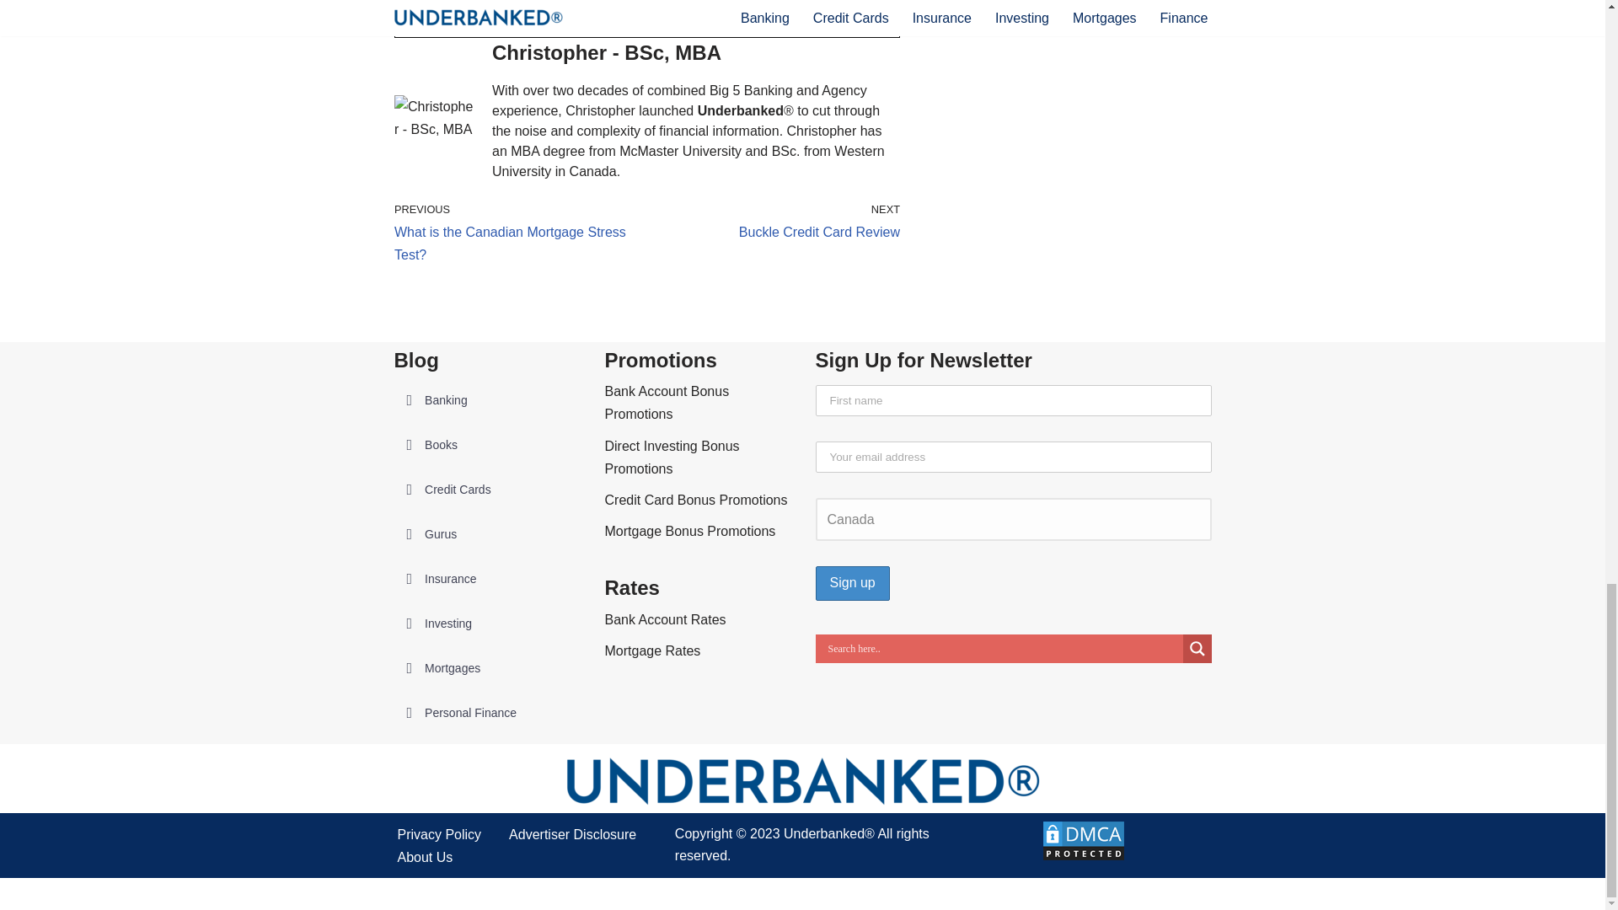 The height and width of the screenshot is (910, 1618). What do you see at coordinates (487, 713) in the screenshot?
I see `Personal Finance` at bounding box center [487, 713].